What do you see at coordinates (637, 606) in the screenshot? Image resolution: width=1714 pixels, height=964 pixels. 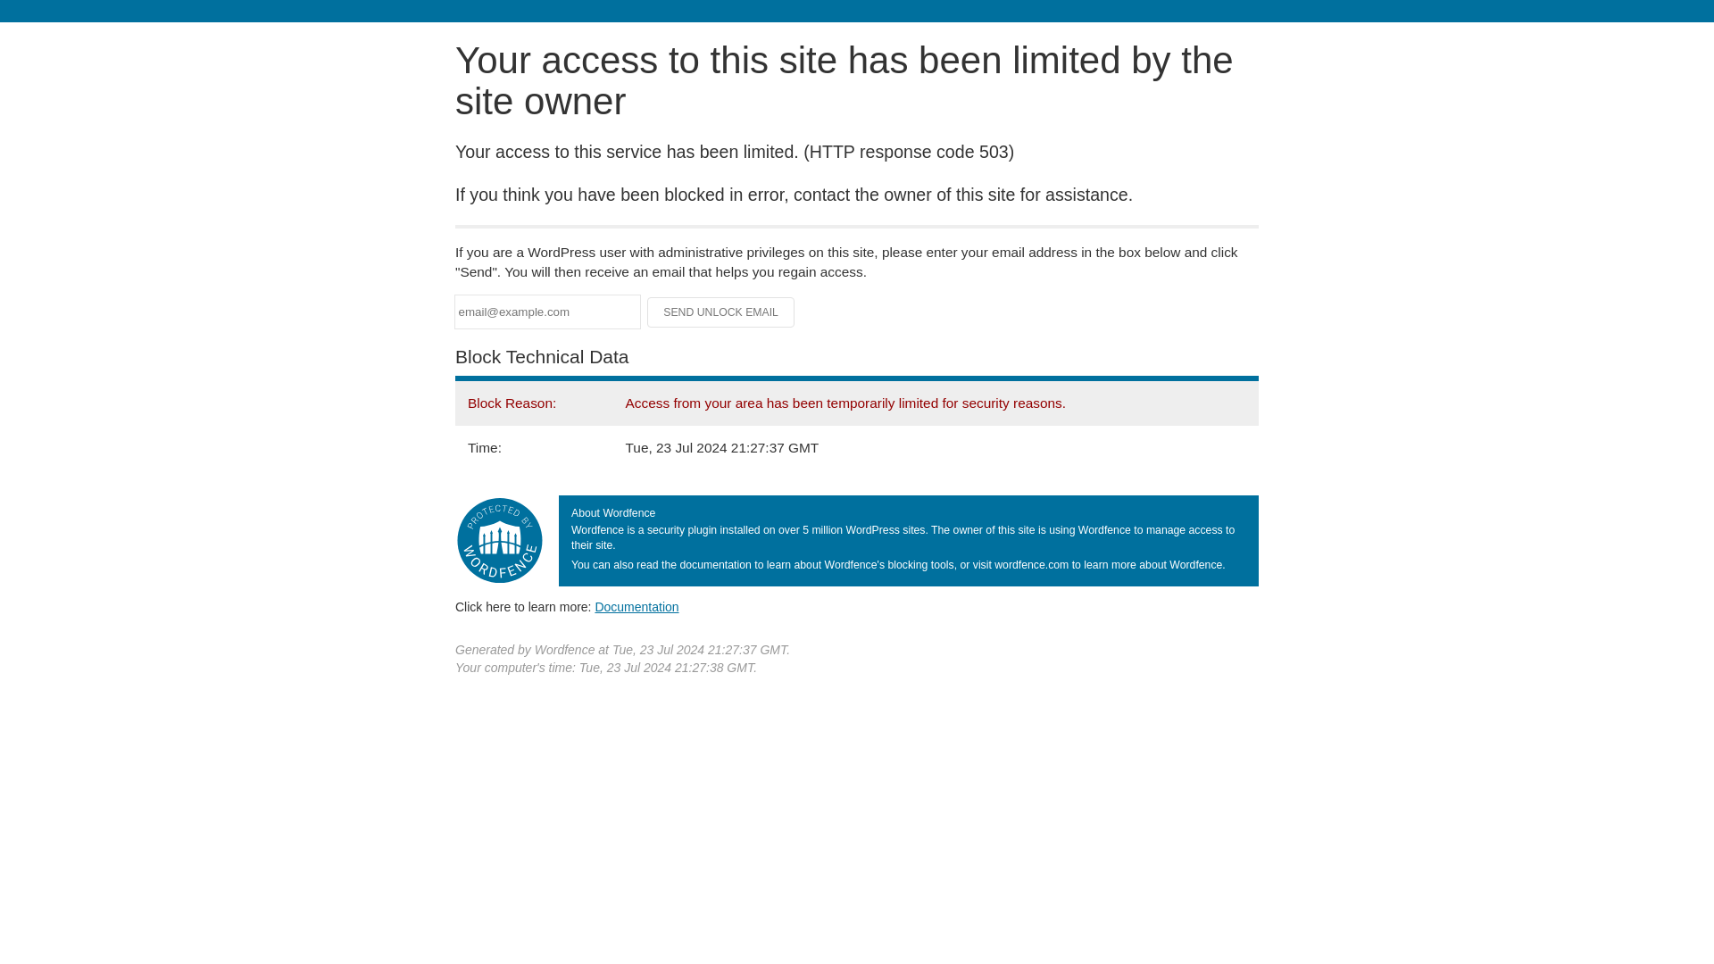 I see `Documentation` at bounding box center [637, 606].